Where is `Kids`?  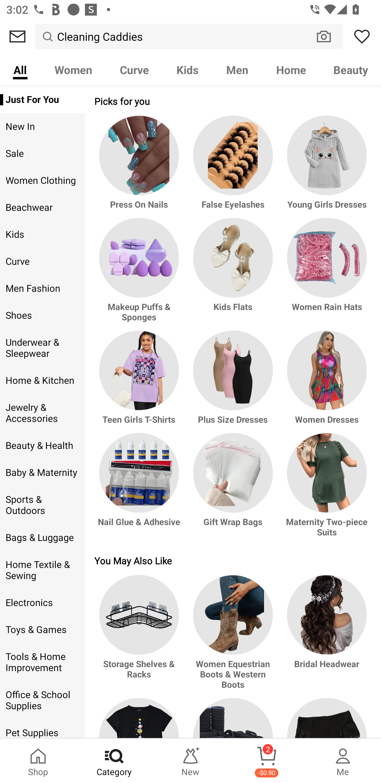
Kids is located at coordinates (42, 234).